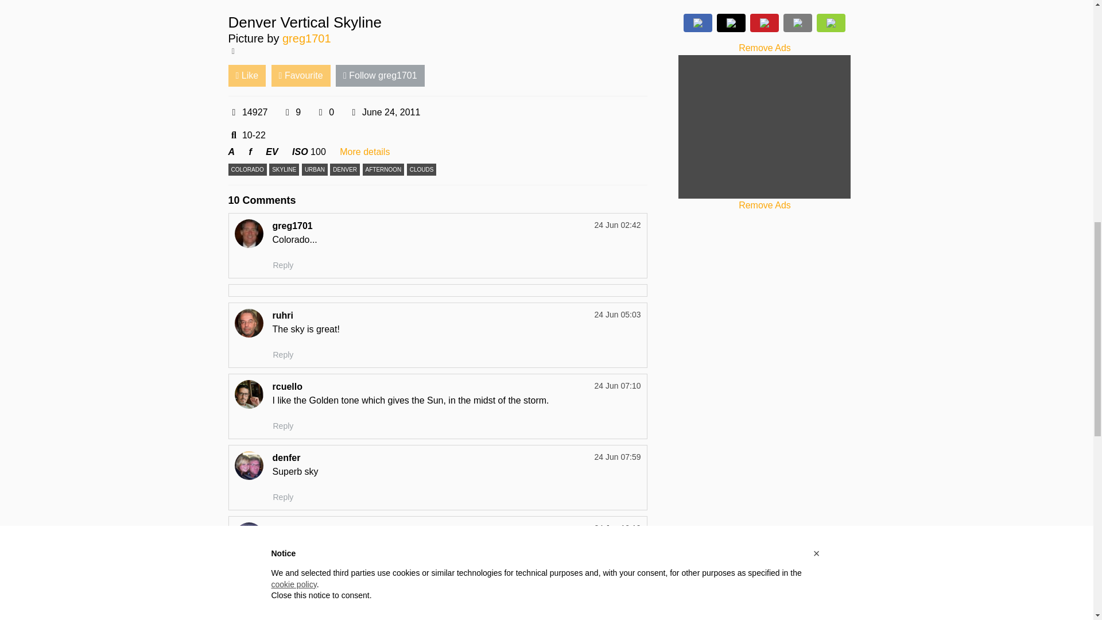 The image size is (1102, 620). What do you see at coordinates (247, 76) in the screenshot?
I see `Like` at bounding box center [247, 76].